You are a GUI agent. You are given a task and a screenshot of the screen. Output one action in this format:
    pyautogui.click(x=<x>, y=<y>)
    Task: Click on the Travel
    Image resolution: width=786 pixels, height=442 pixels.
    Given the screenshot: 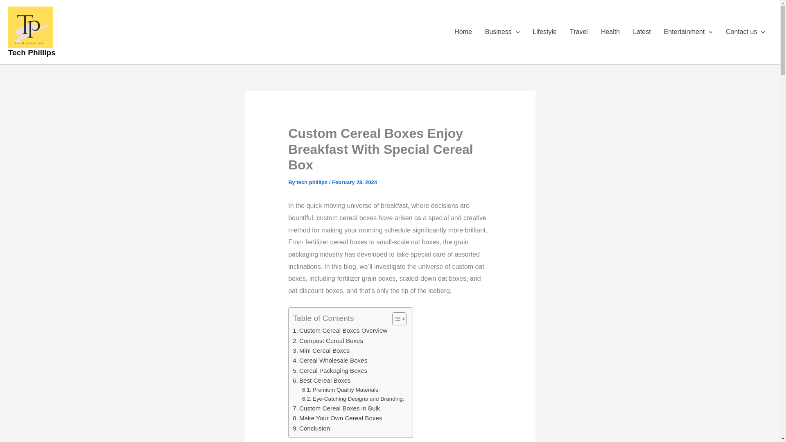 What is the action you would take?
    pyautogui.click(x=579, y=32)
    